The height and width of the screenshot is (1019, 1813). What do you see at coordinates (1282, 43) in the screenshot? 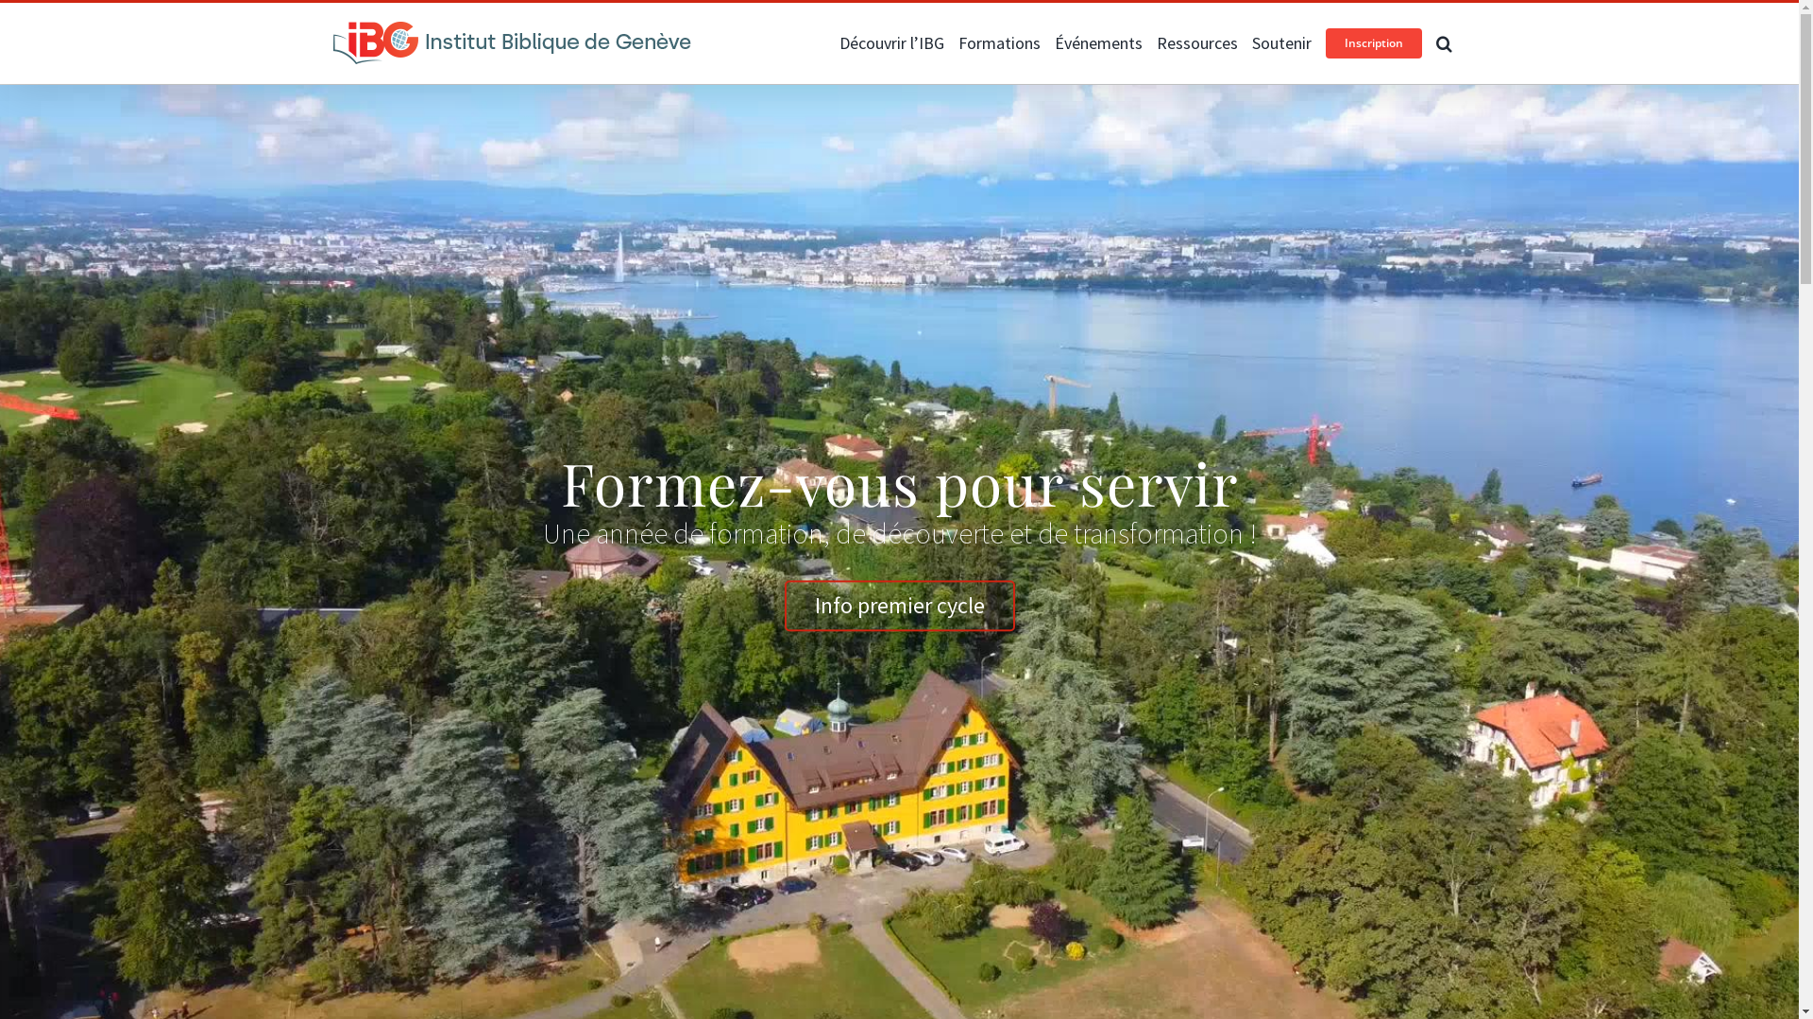
I see `Soutenir` at bounding box center [1282, 43].